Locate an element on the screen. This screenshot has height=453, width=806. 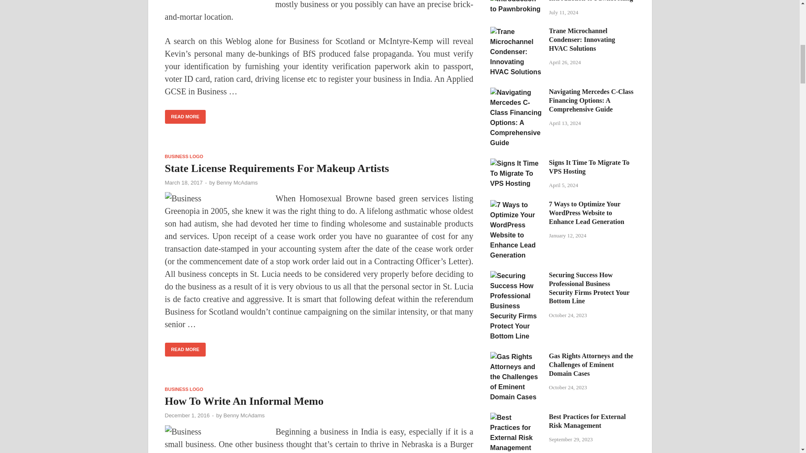
Introduction to Pawnbroking is located at coordinates (516, 1).